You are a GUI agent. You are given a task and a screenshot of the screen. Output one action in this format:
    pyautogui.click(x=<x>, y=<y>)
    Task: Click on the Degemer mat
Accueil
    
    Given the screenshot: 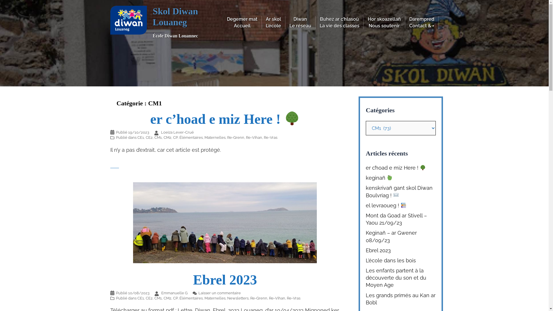 What is the action you would take?
    pyautogui.click(x=242, y=22)
    